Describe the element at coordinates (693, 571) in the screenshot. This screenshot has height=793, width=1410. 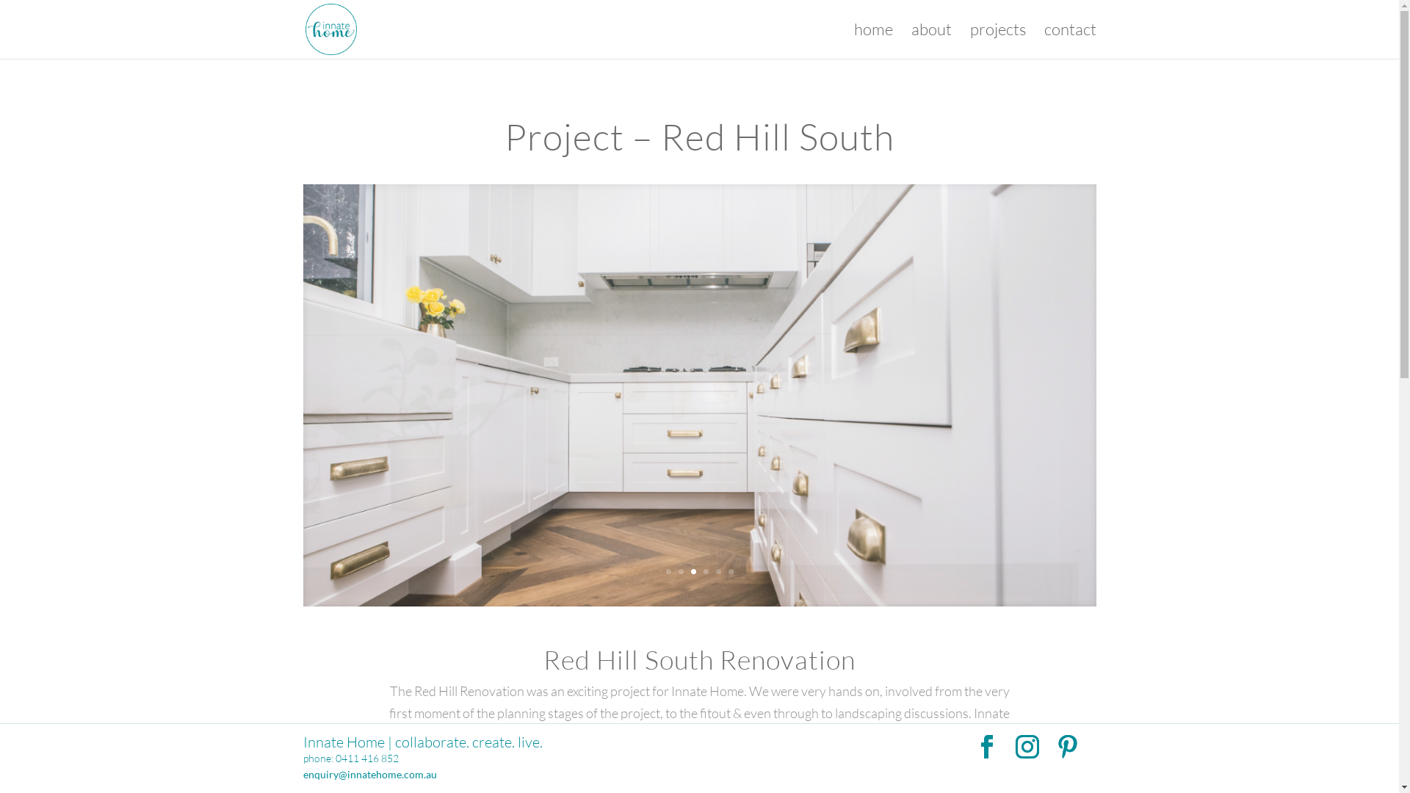
I see `3` at that location.